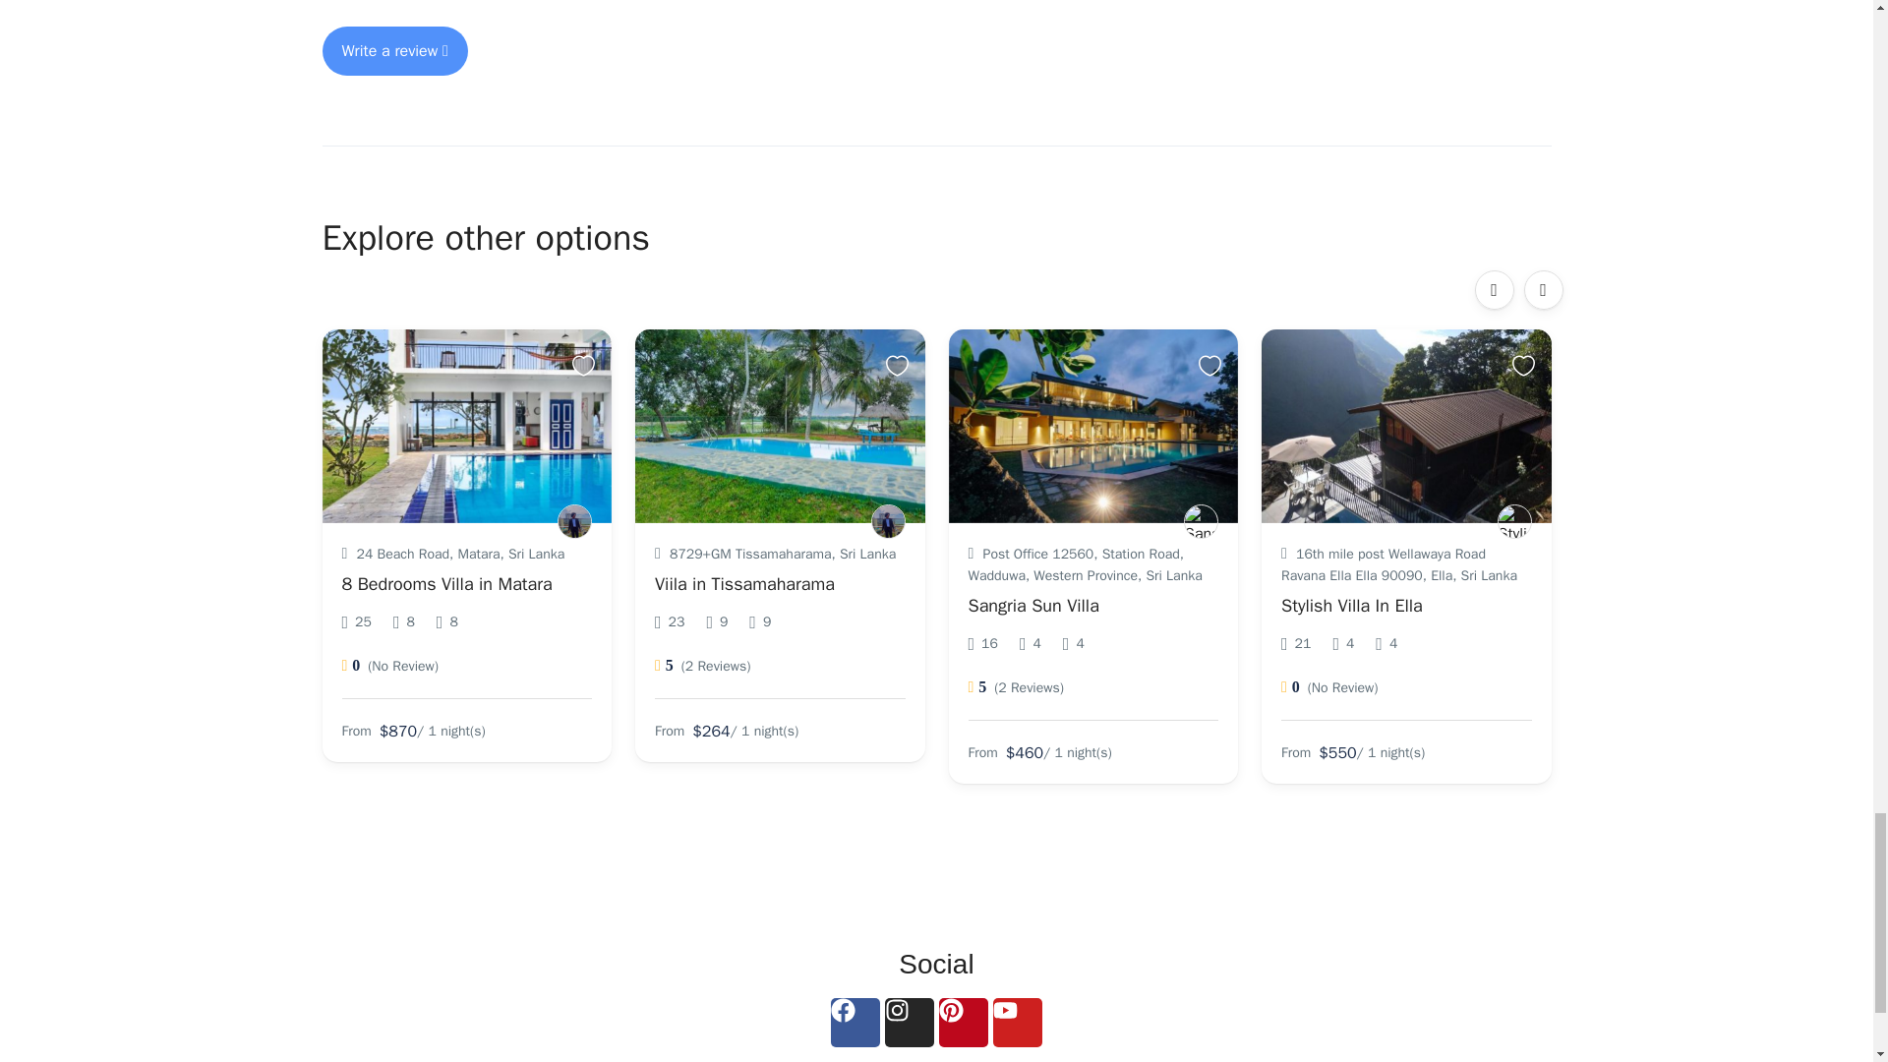  I want to click on Chathurarya, so click(574, 521).